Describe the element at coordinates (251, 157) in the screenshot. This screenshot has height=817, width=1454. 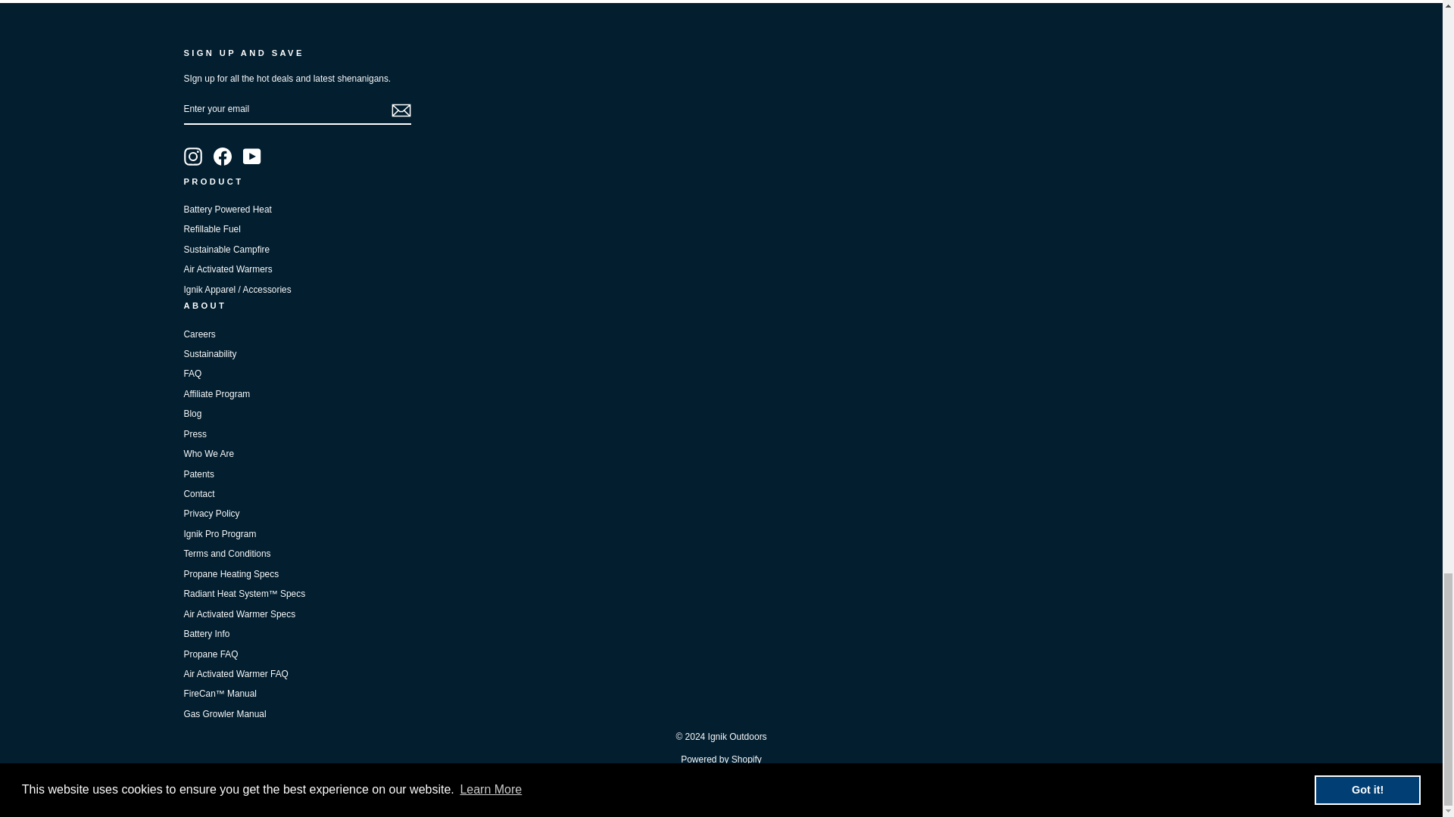
I see `Ignik Outdoors on YouTube` at that location.